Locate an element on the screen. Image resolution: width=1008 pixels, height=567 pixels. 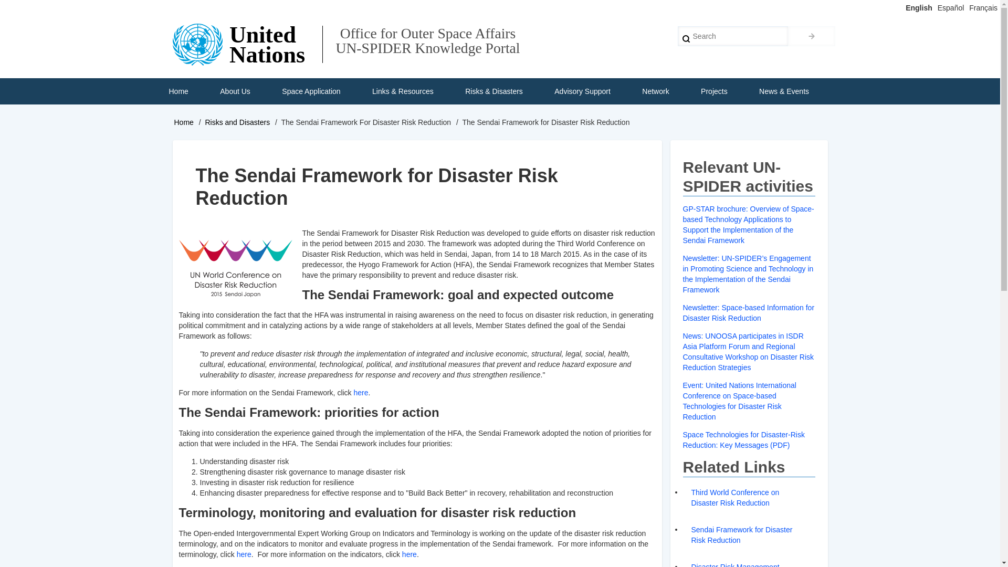
The Sendai Framework for Disaster Risk Reduction is located at coordinates (237, 267).